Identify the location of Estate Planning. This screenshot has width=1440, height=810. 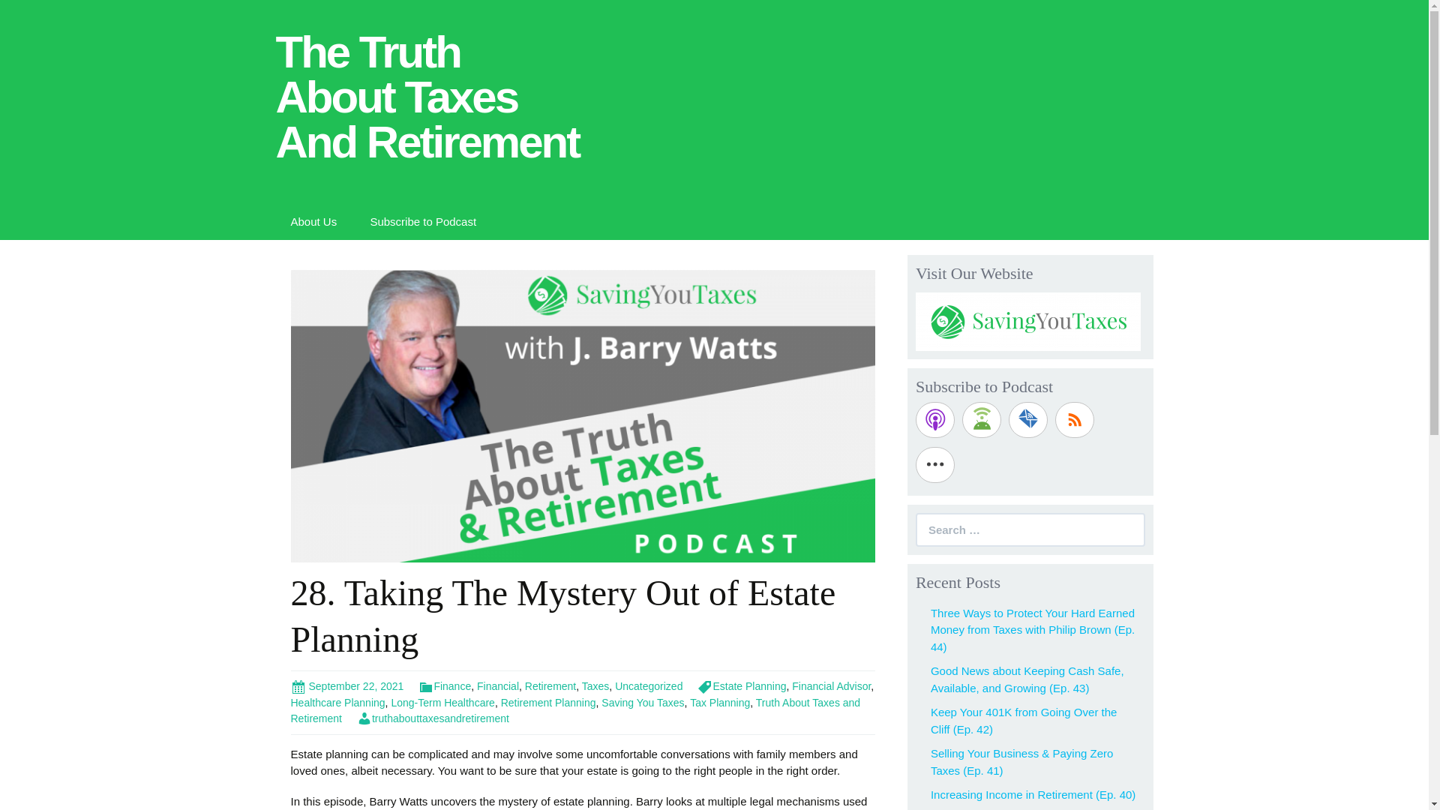
(741, 686).